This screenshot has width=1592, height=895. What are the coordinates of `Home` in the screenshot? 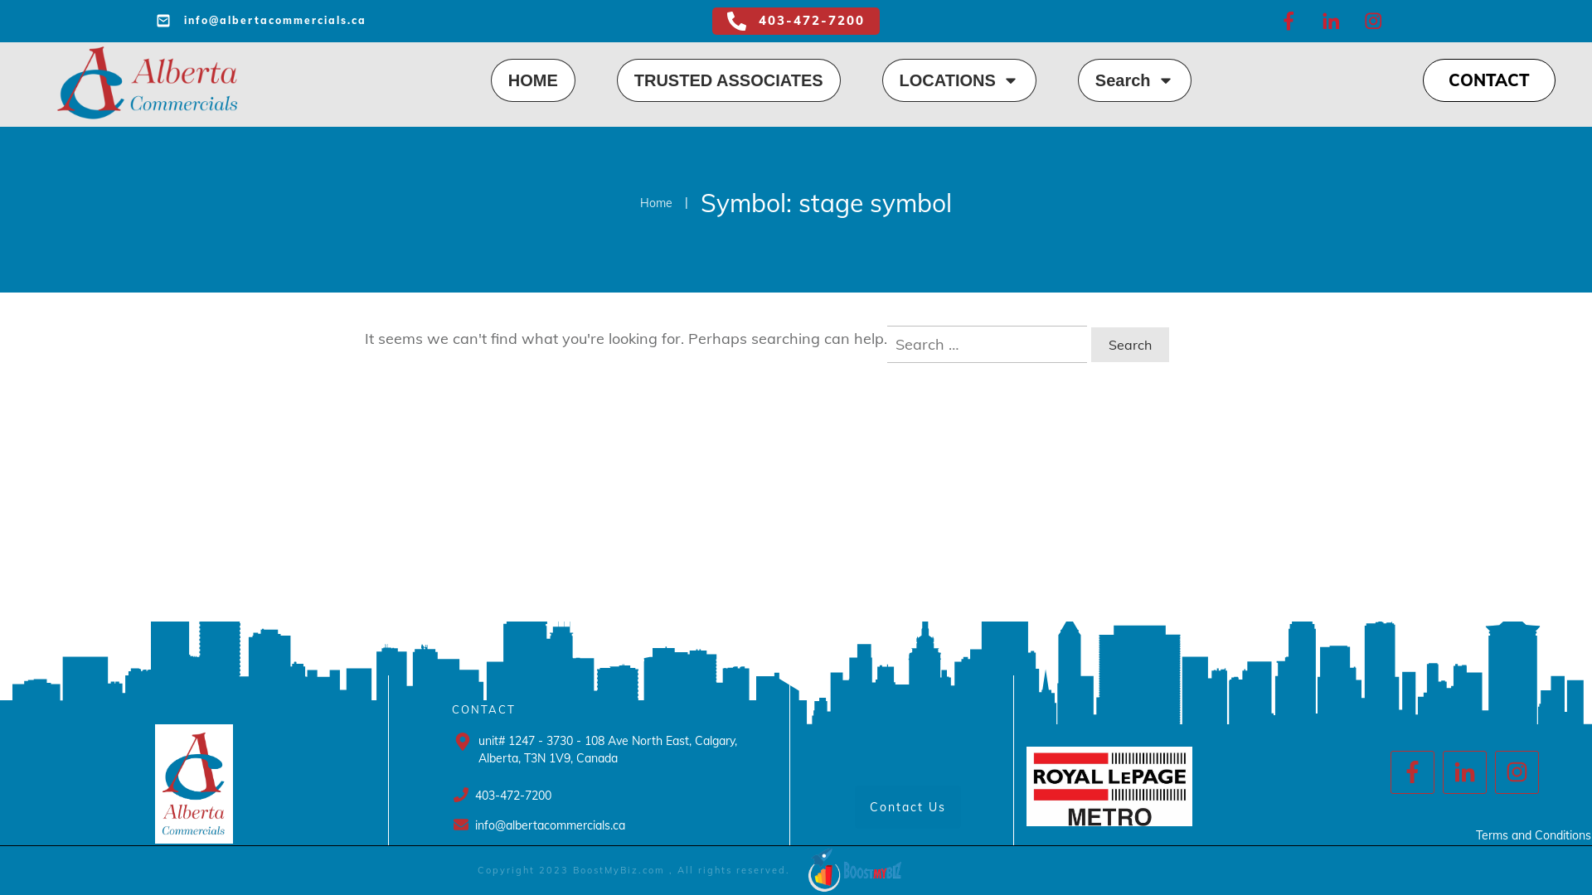 It's located at (657, 204).